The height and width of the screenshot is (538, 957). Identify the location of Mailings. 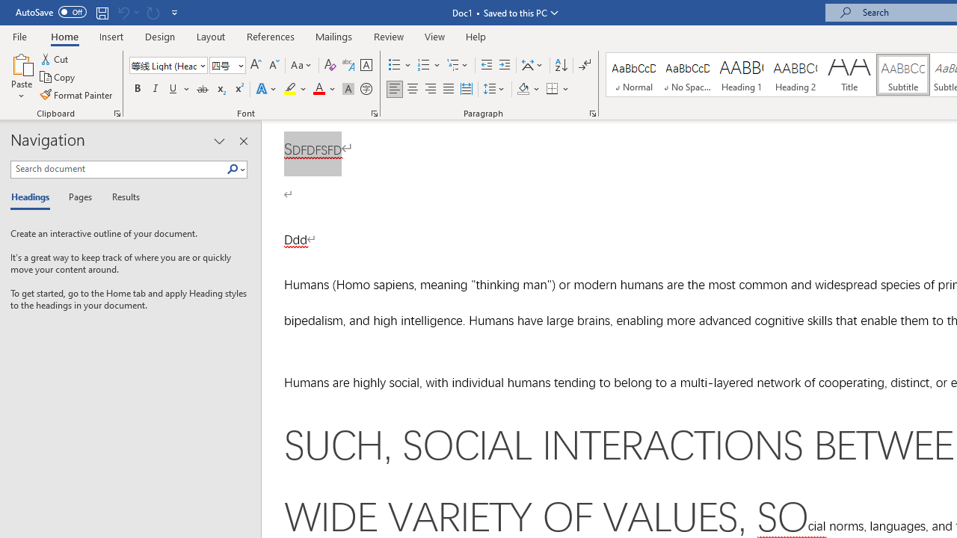
(334, 36).